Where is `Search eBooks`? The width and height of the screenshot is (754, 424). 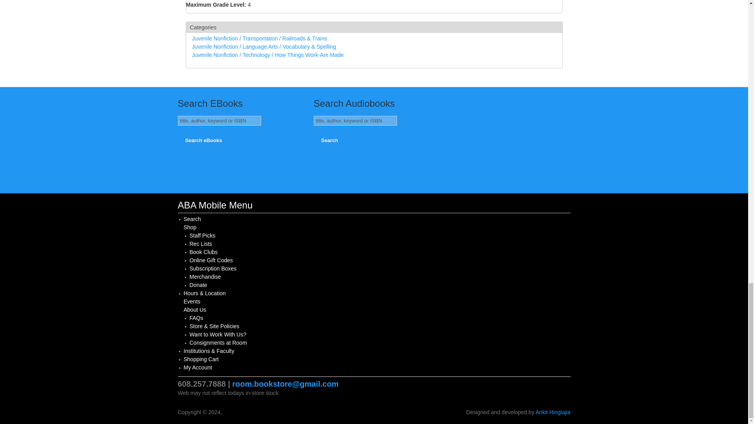
Search eBooks is located at coordinates (203, 141).